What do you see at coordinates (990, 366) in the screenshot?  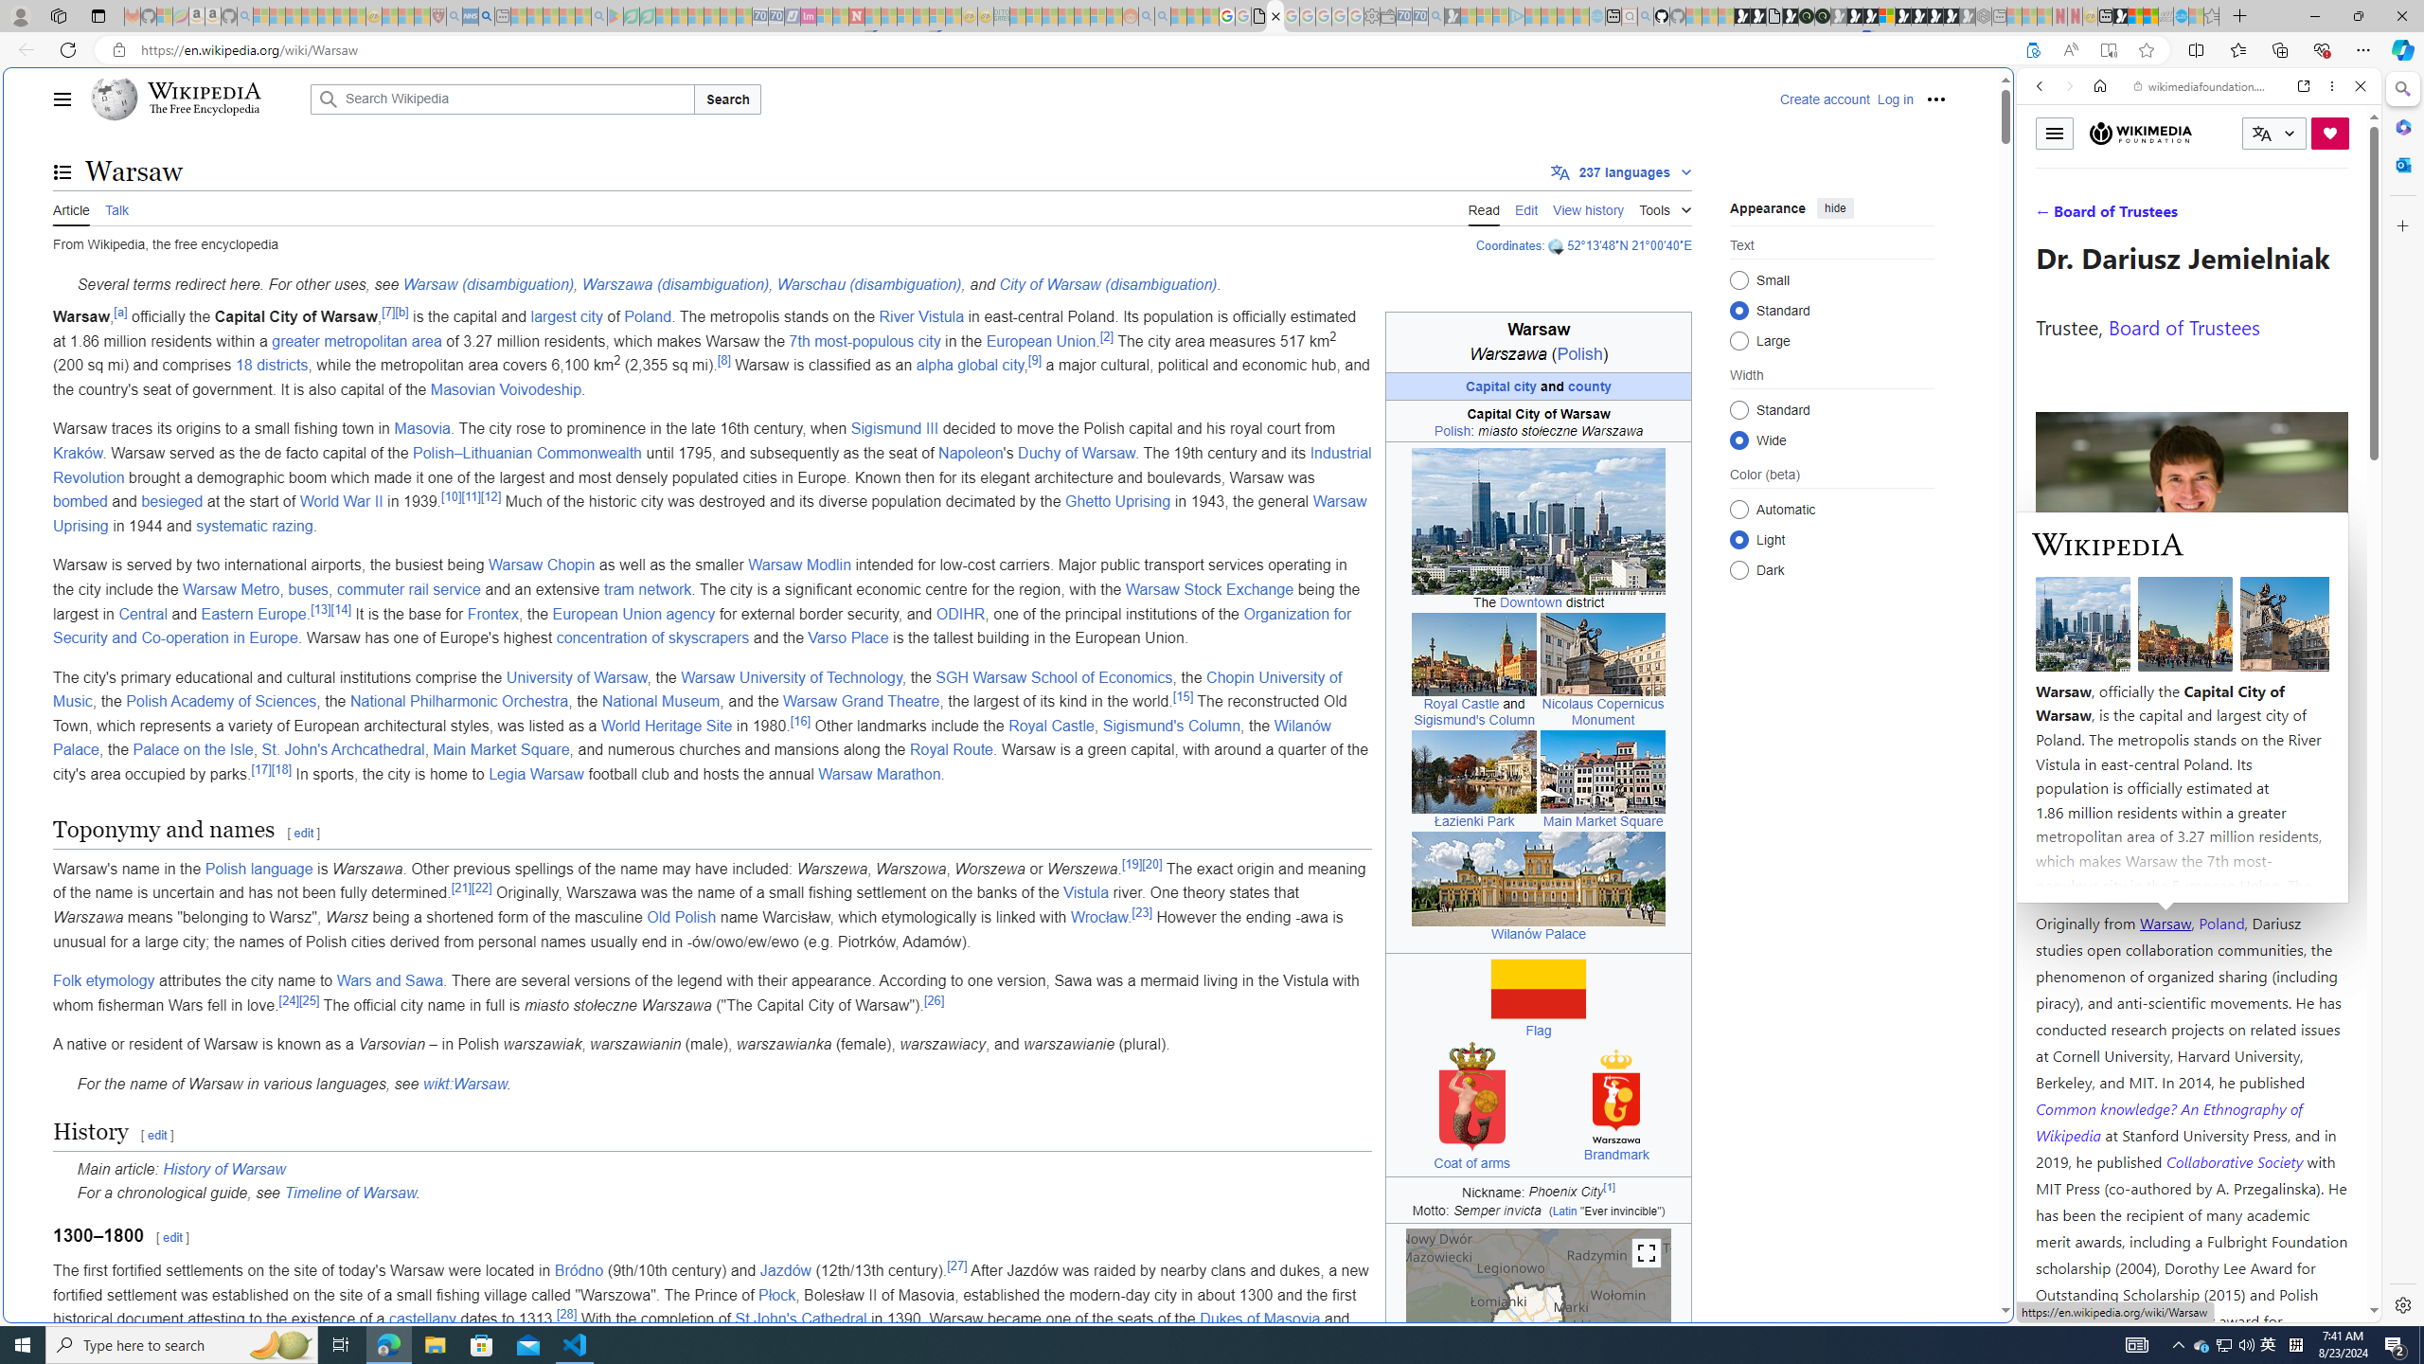 I see `global city` at bounding box center [990, 366].